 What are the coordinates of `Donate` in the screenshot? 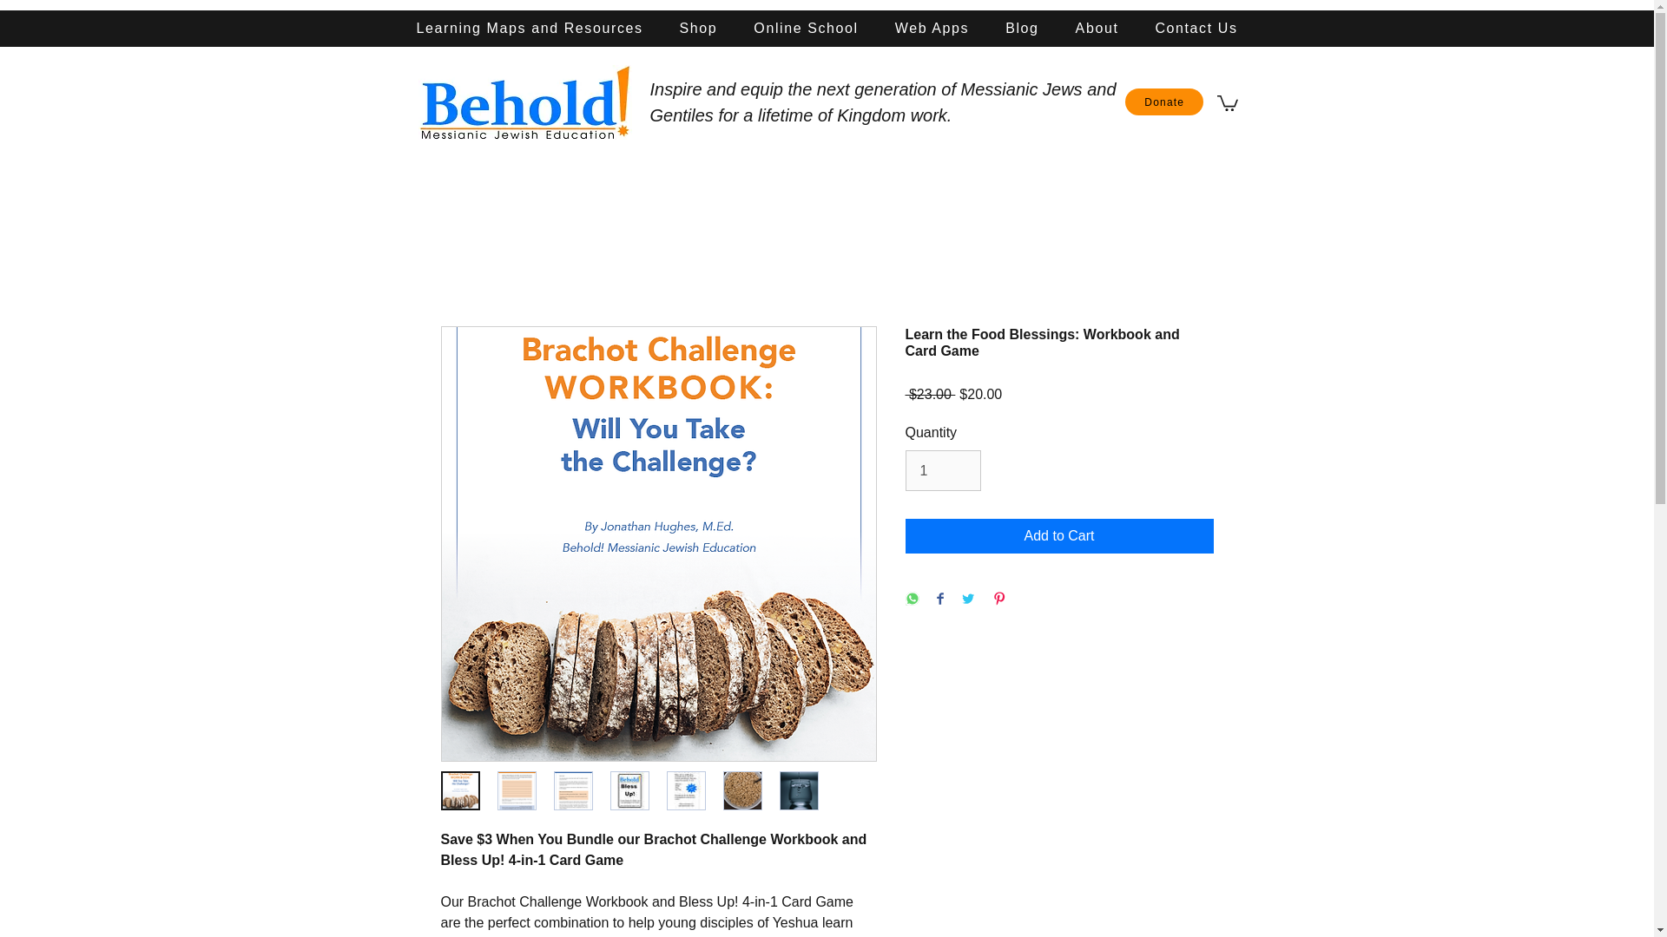 It's located at (1164, 101).